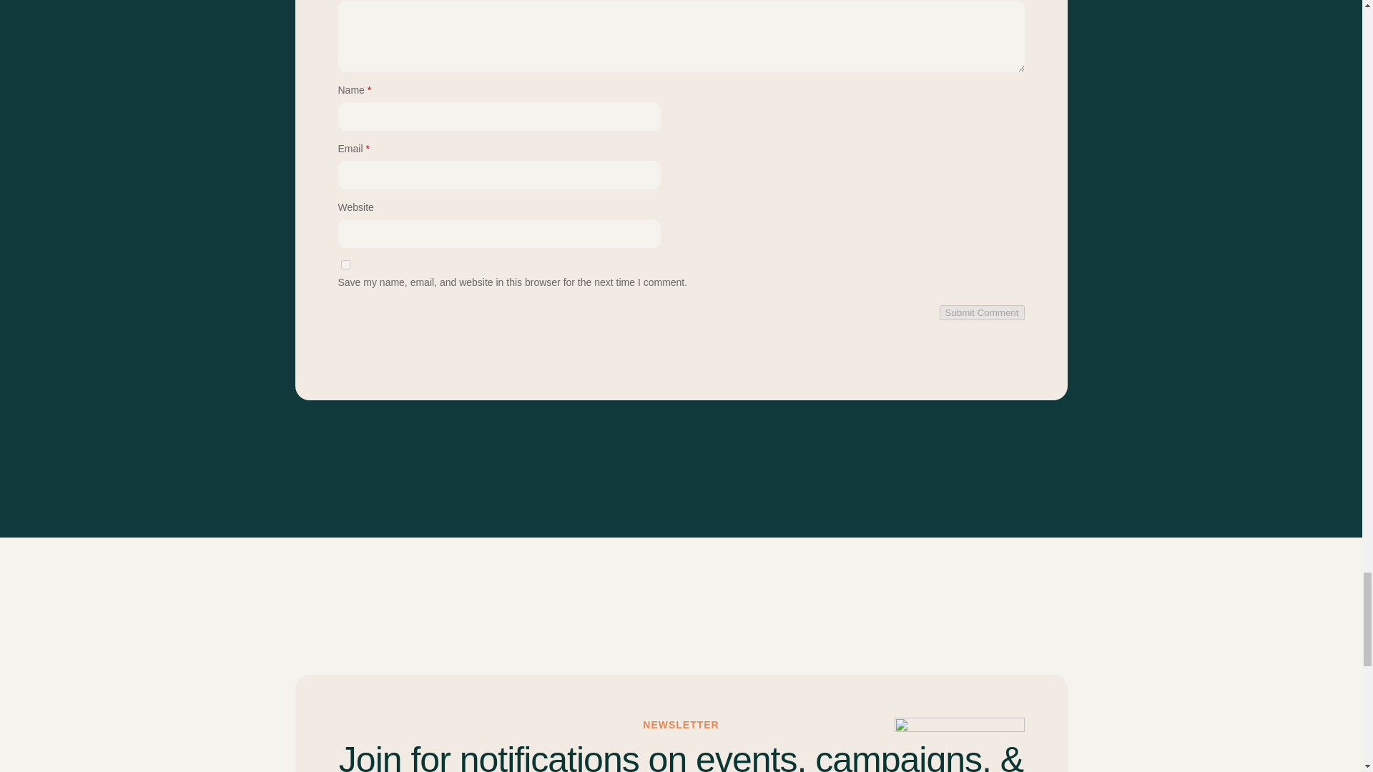 Image resolution: width=1373 pixels, height=772 pixels. What do you see at coordinates (345, 264) in the screenshot?
I see `yes` at bounding box center [345, 264].